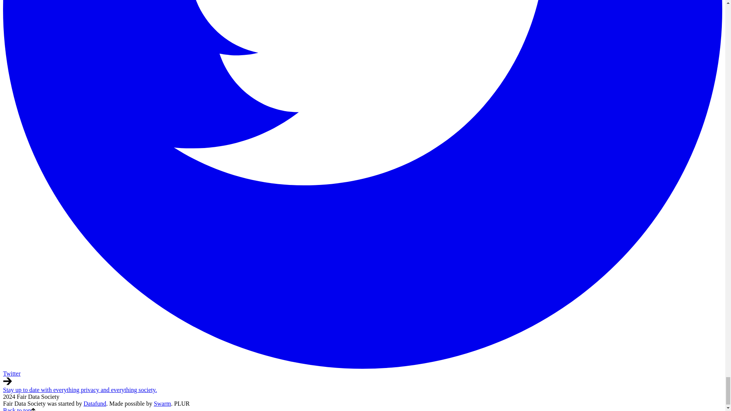 This screenshot has width=731, height=411. What do you see at coordinates (162, 403) in the screenshot?
I see `Swarm` at bounding box center [162, 403].